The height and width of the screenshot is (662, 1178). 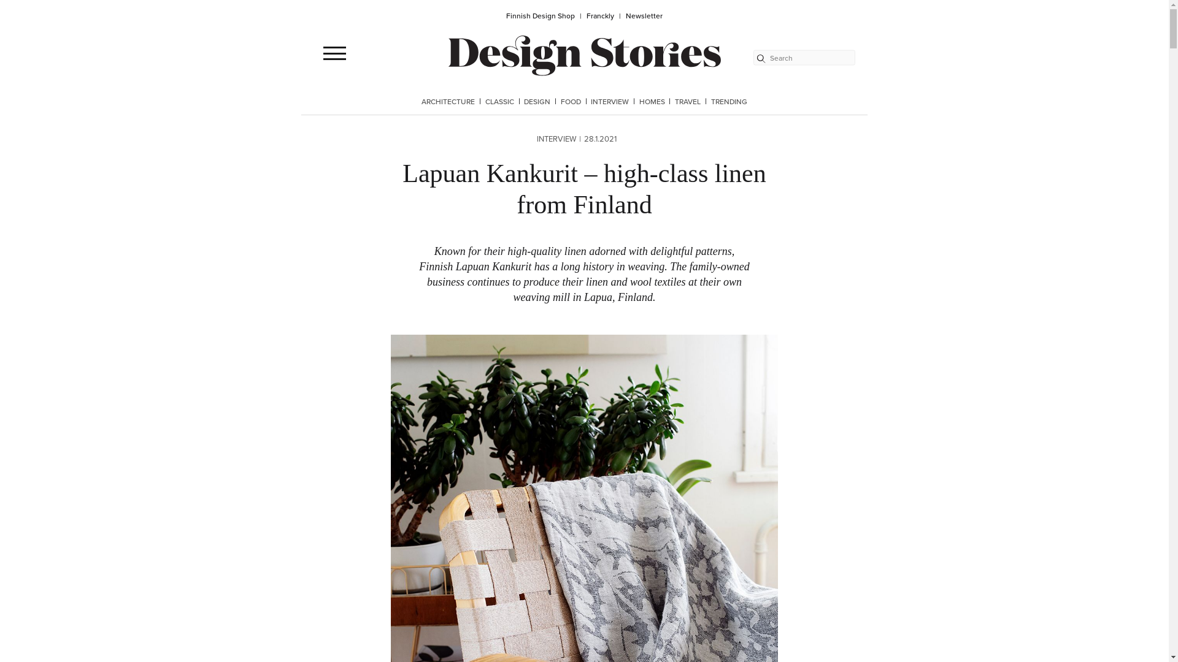 I want to click on ARCHITECTURE, so click(x=448, y=102).